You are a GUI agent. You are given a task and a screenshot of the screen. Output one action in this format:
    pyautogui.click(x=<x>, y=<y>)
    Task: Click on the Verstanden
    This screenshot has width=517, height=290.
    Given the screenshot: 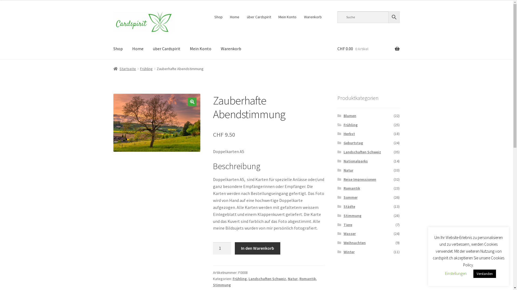 What is the action you would take?
    pyautogui.click(x=485, y=274)
    